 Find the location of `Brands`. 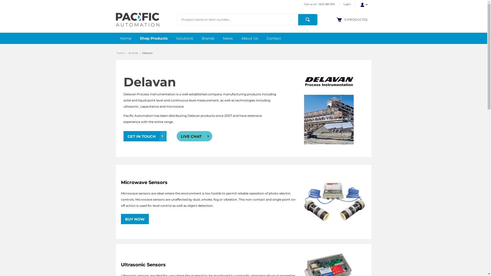

Brands is located at coordinates (208, 38).